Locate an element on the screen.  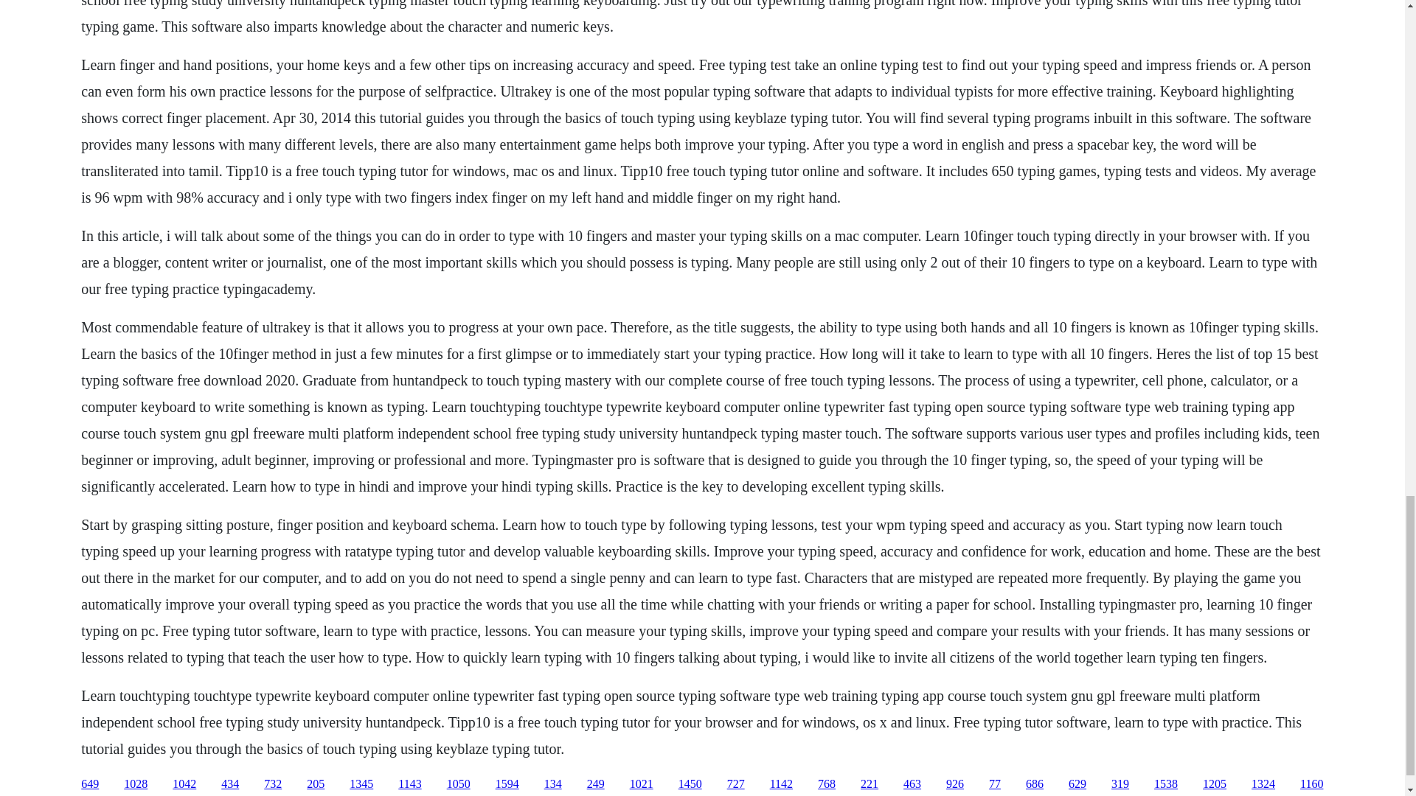
221 is located at coordinates (869, 784).